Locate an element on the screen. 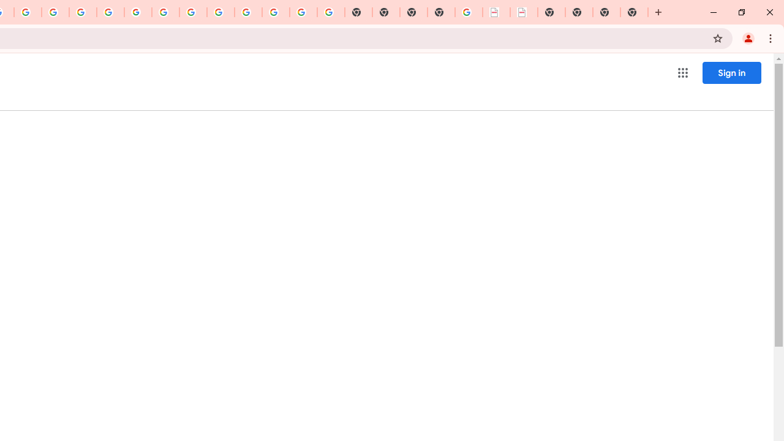 The image size is (784, 441). YouTube is located at coordinates (165, 12).